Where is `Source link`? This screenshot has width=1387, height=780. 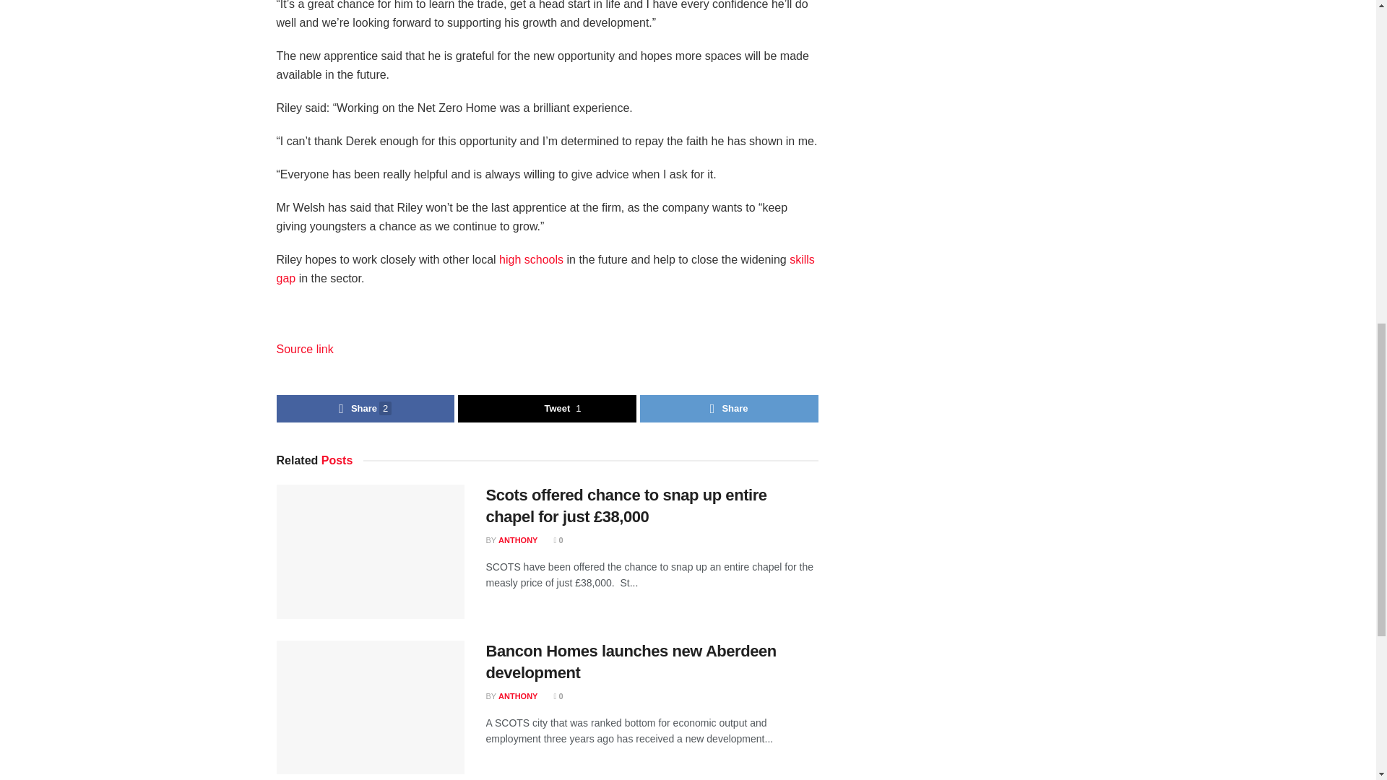
Source link is located at coordinates (304, 350).